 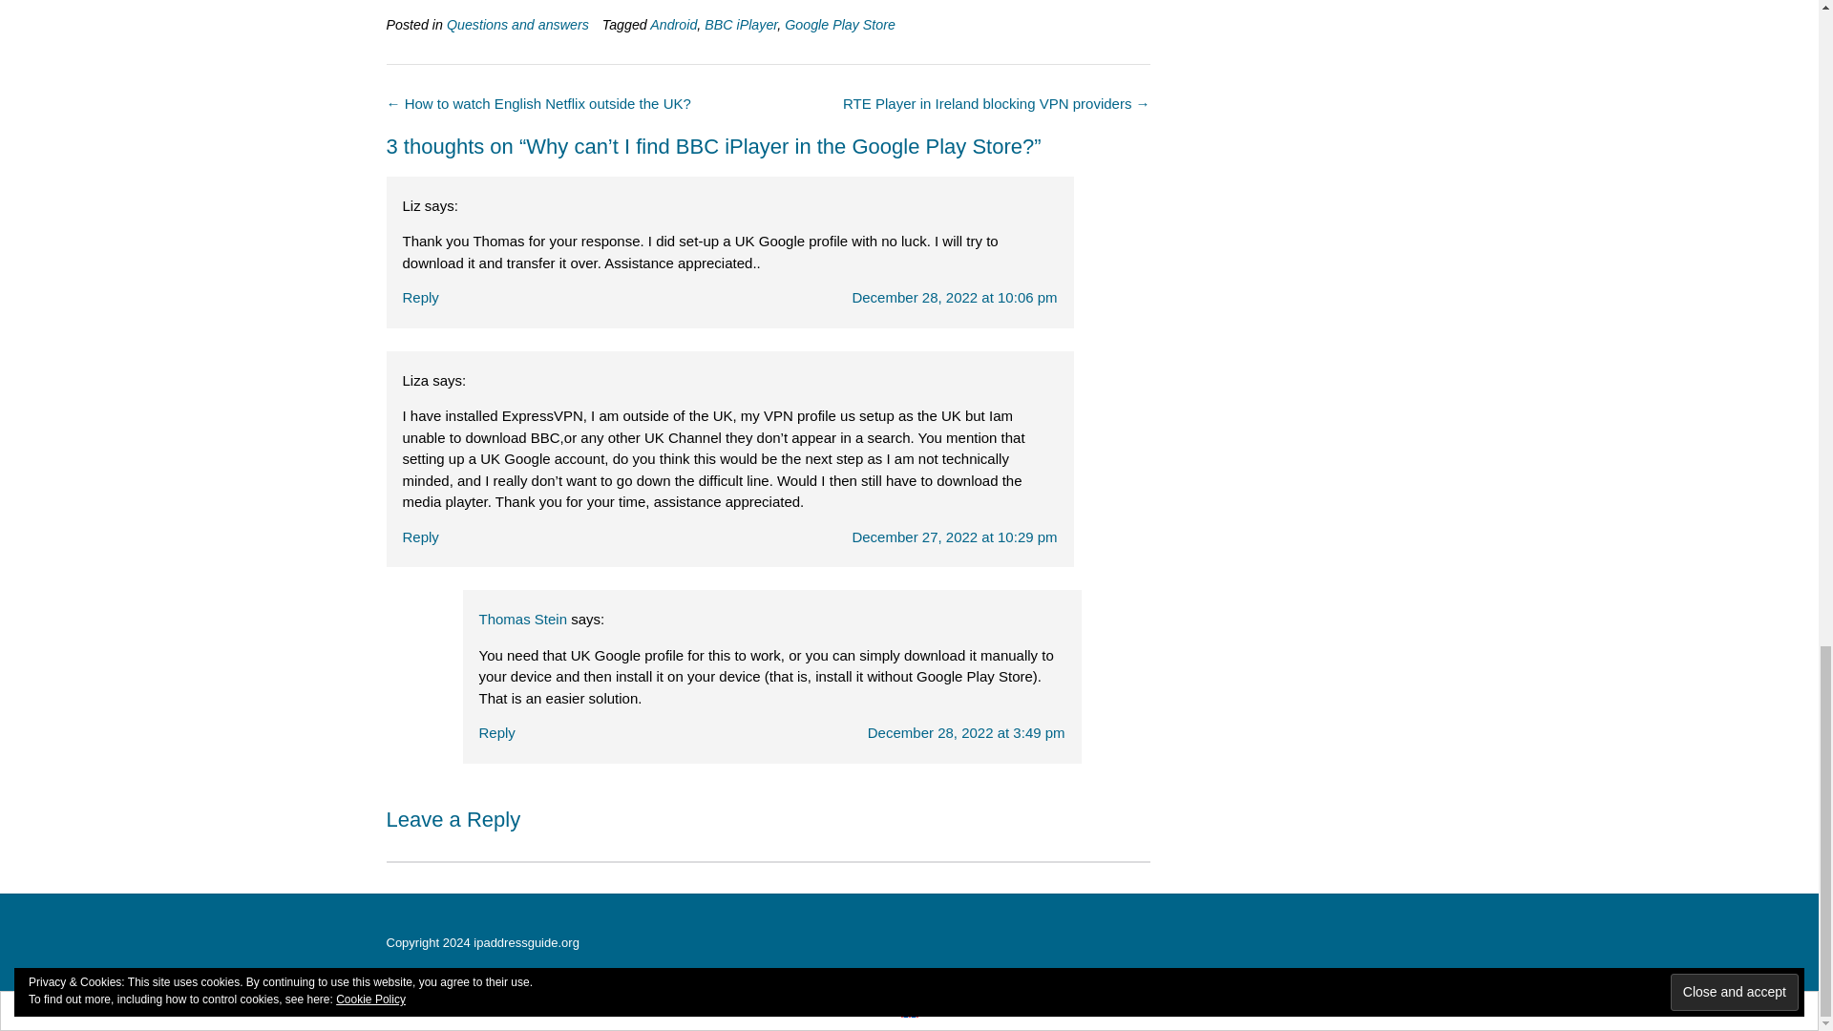 I want to click on December 28, 2022 at 10:06 pm, so click(x=955, y=297).